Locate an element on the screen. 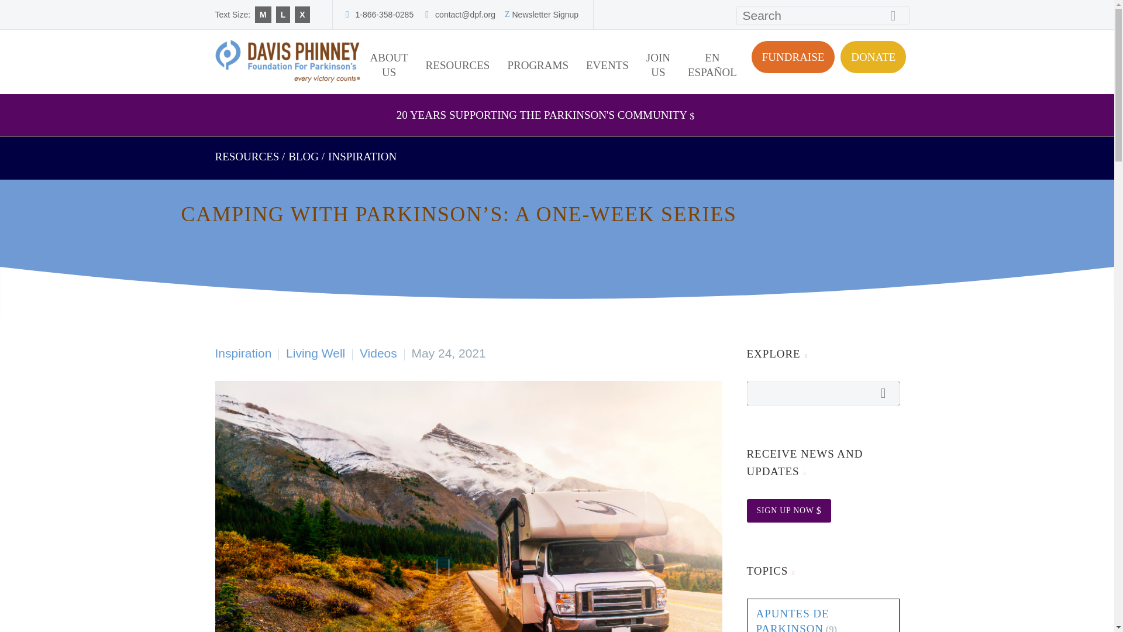  Inspiration is located at coordinates (361, 156).